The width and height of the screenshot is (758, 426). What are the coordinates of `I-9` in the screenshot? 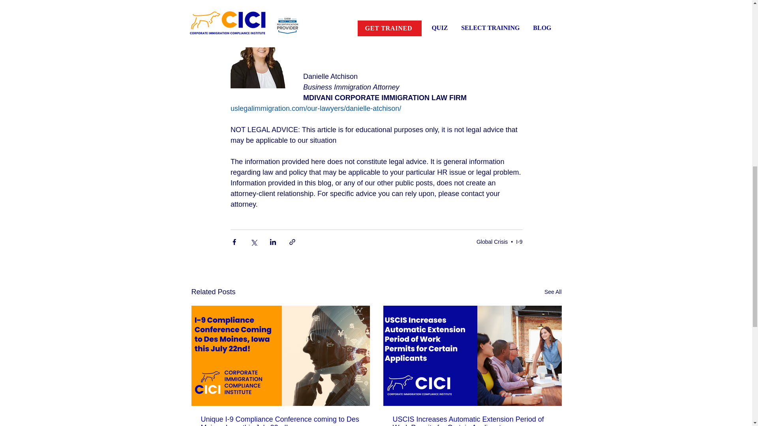 It's located at (519, 241).